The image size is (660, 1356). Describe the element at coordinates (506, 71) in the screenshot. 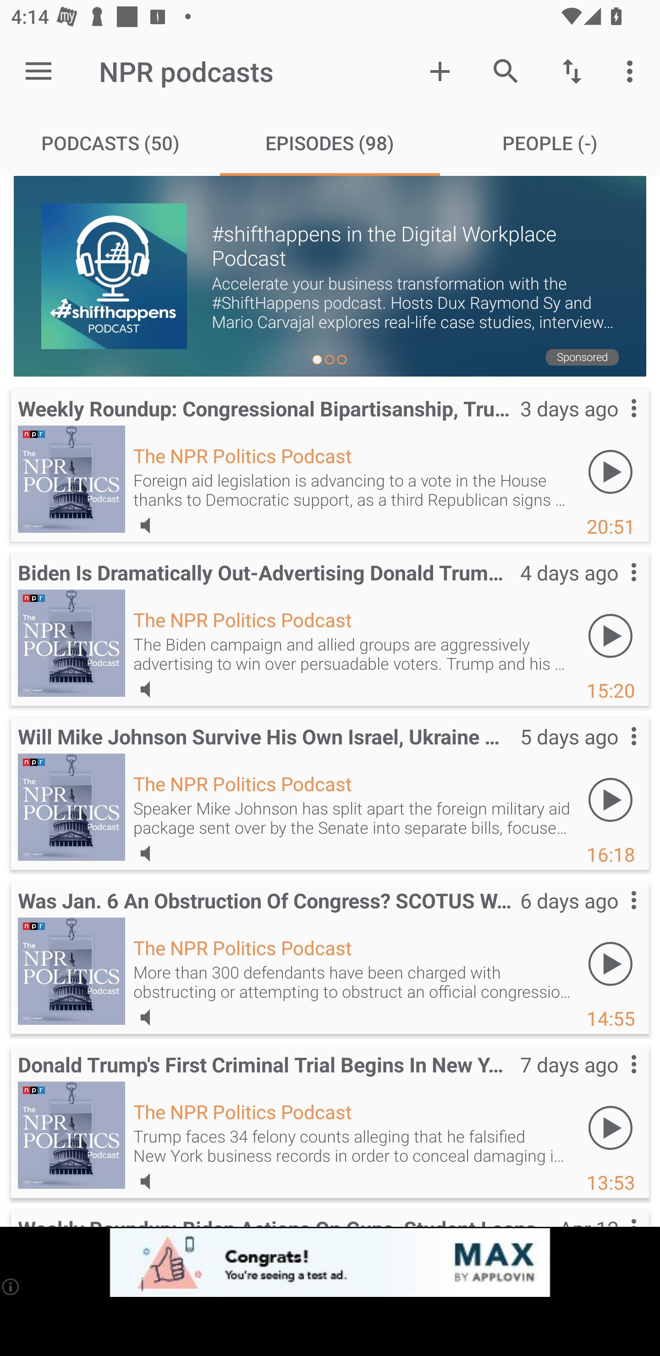

I see `Search` at that location.